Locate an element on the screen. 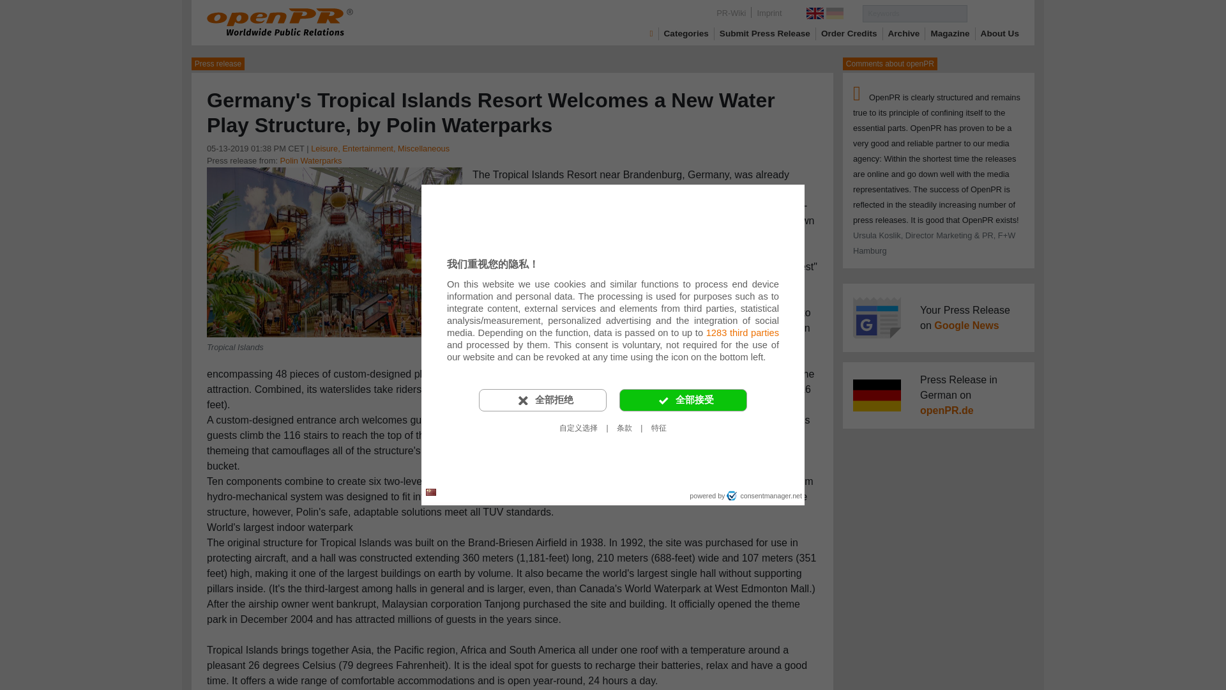 The height and width of the screenshot is (690, 1226). Language: zh is located at coordinates (430, 492).